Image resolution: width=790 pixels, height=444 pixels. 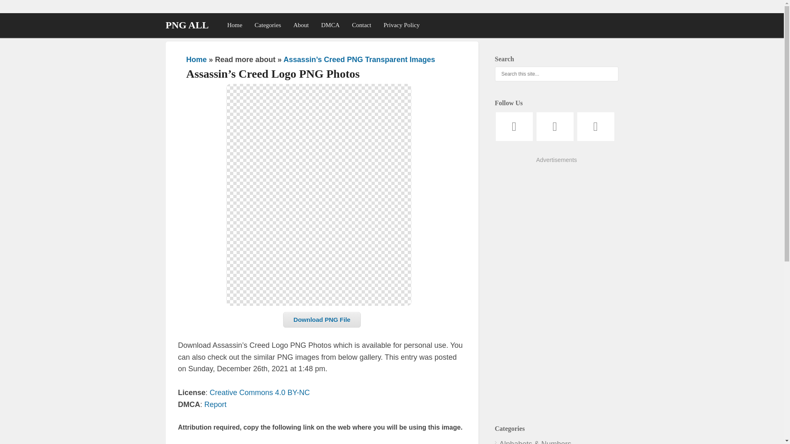 What do you see at coordinates (187, 25) in the screenshot?
I see `PNG ALL` at bounding box center [187, 25].